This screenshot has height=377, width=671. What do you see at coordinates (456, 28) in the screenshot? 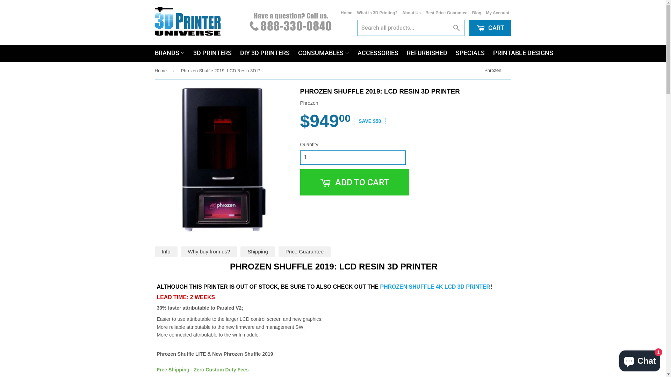
I see `Search` at bounding box center [456, 28].